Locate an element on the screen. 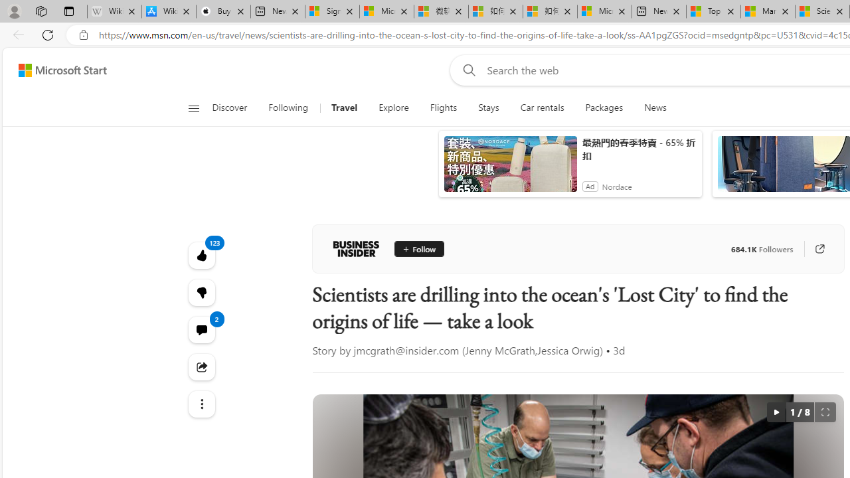 Image resolution: width=850 pixels, height=478 pixels. Class: at-item is located at coordinates (201, 404).